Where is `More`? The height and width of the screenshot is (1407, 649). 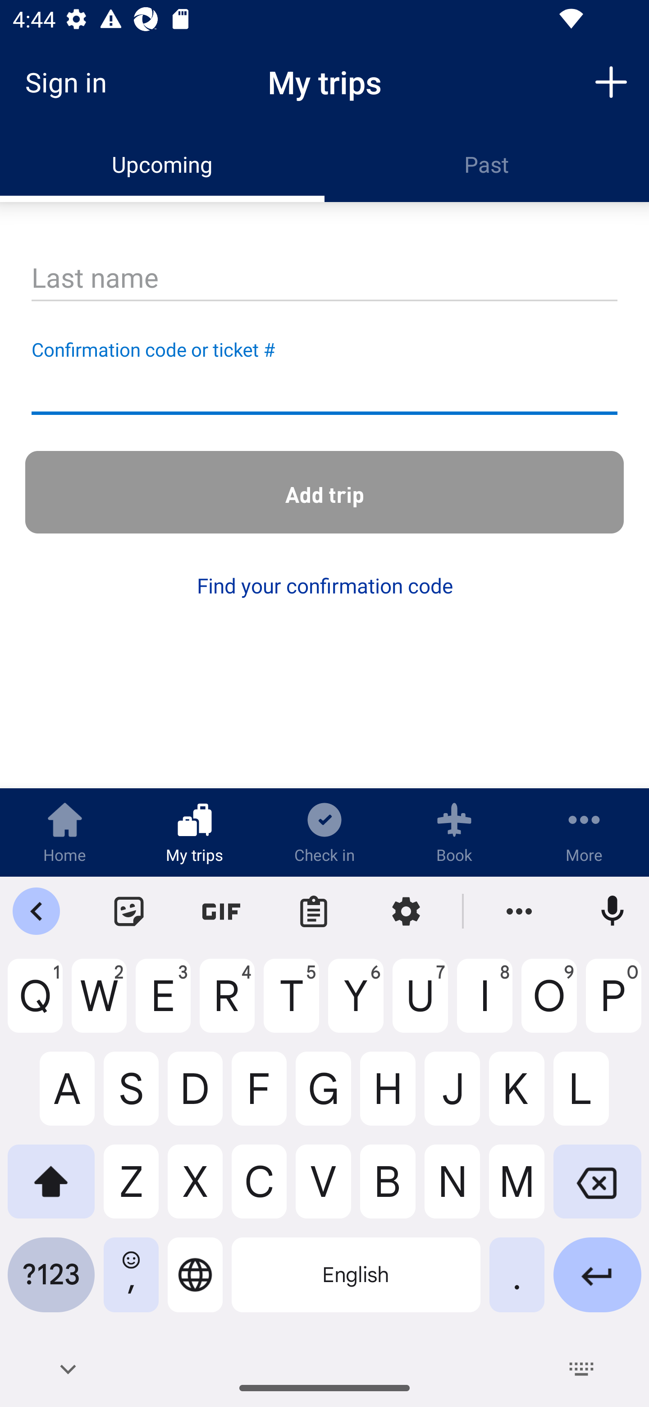
More is located at coordinates (584, 832).